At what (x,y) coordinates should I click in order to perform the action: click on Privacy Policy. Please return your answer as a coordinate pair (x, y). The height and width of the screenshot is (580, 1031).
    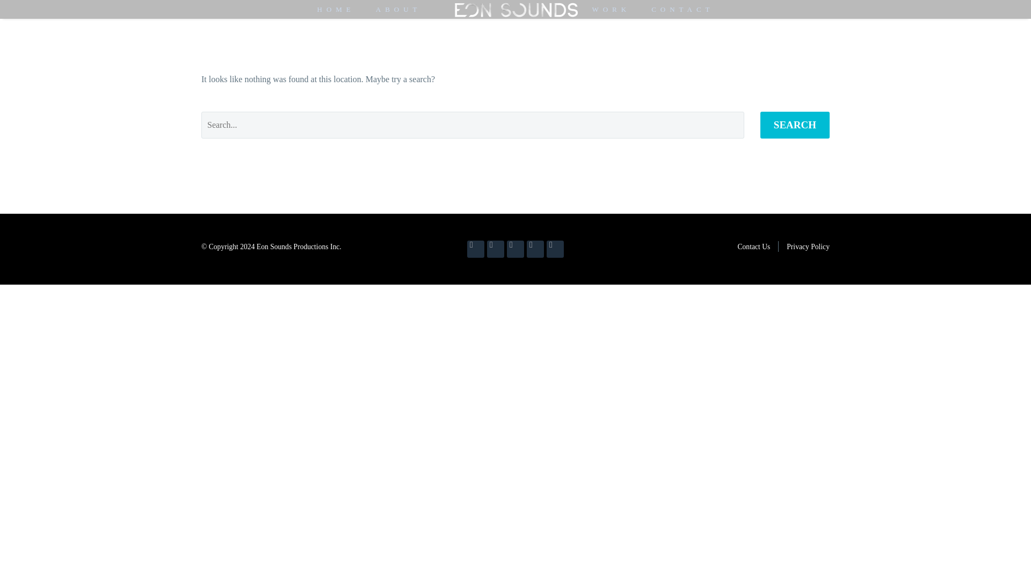
    Looking at the image, I should click on (808, 247).